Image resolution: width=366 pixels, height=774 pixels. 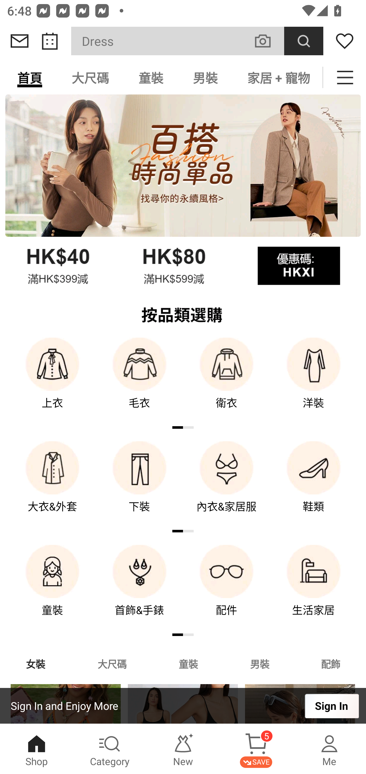 What do you see at coordinates (314, 587) in the screenshot?
I see `生活家居` at bounding box center [314, 587].